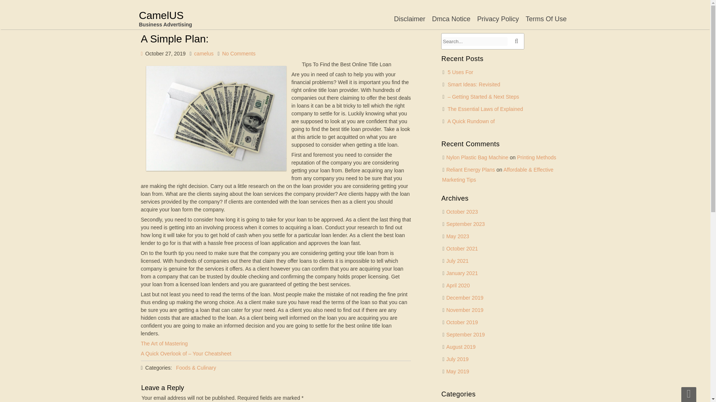 This screenshot has height=402, width=716. Describe the element at coordinates (451, 19) in the screenshot. I see `Dmca Notice` at that location.